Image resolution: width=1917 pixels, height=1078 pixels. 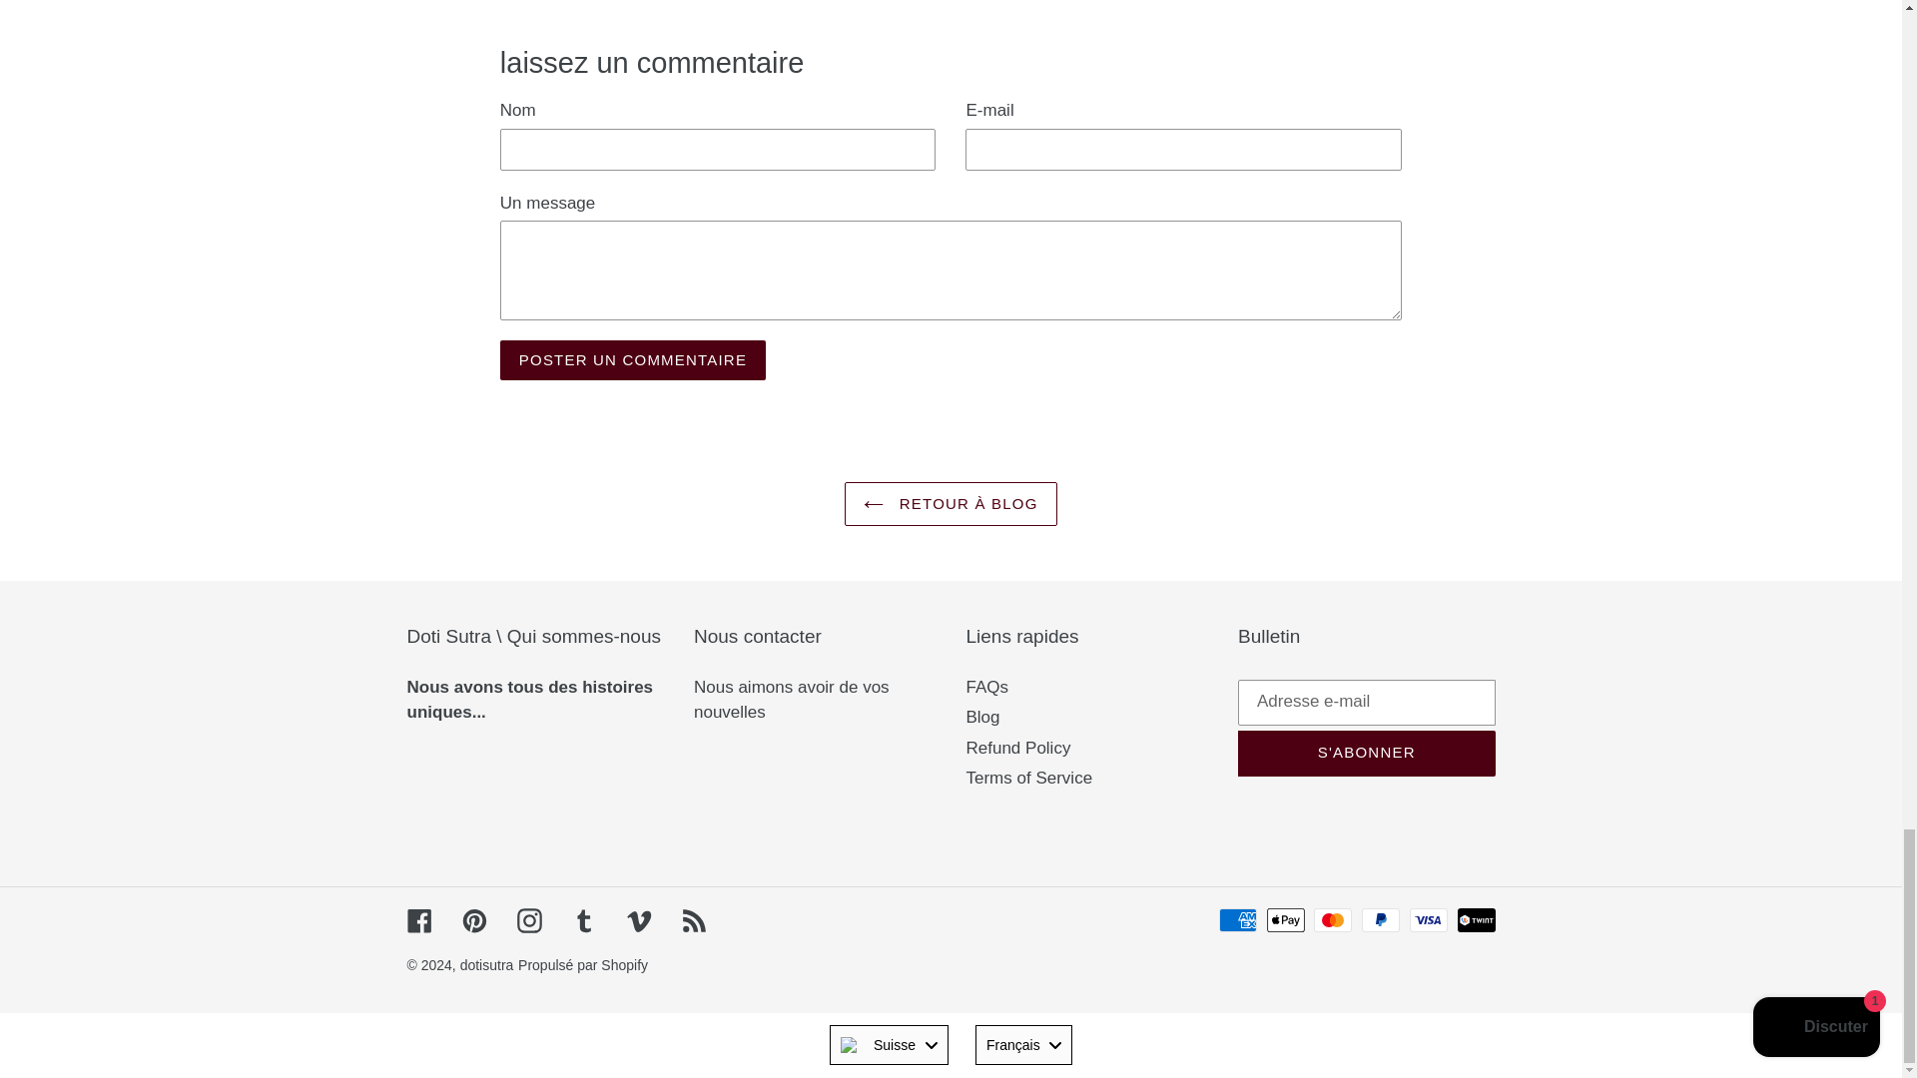 I want to click on Contact us, so click(x=791, y=700).